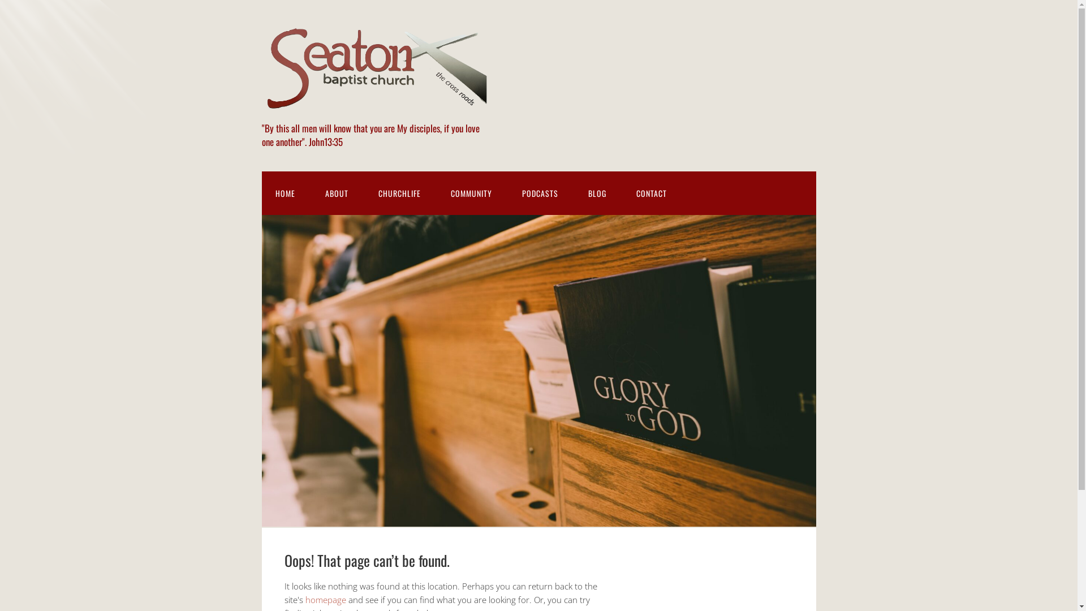 The height and width of the screenshot is (611, 1086). I want to click on CHURCHLIFE, so click(399, 193).